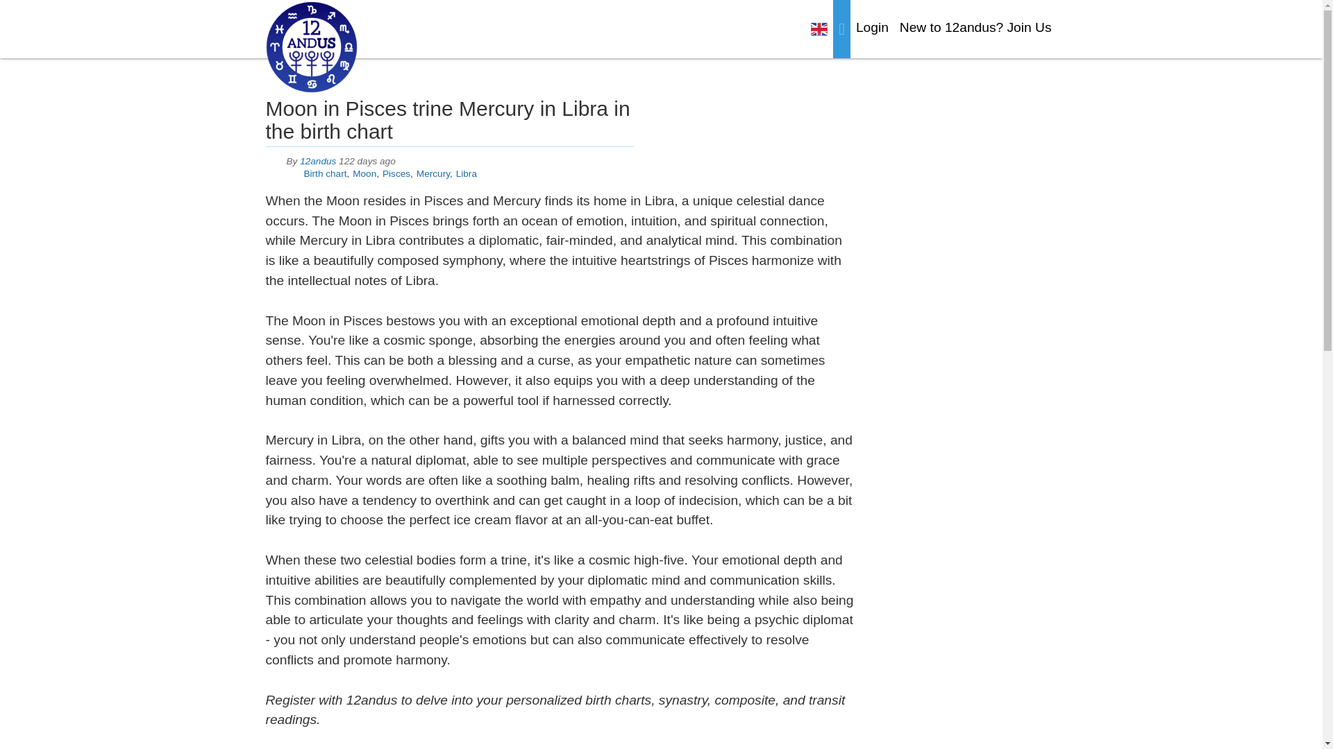 Image resolution: width=1333 pixels, height=749 pixels. I want to click on New to 12andus? Join Us, so click(975, 28).